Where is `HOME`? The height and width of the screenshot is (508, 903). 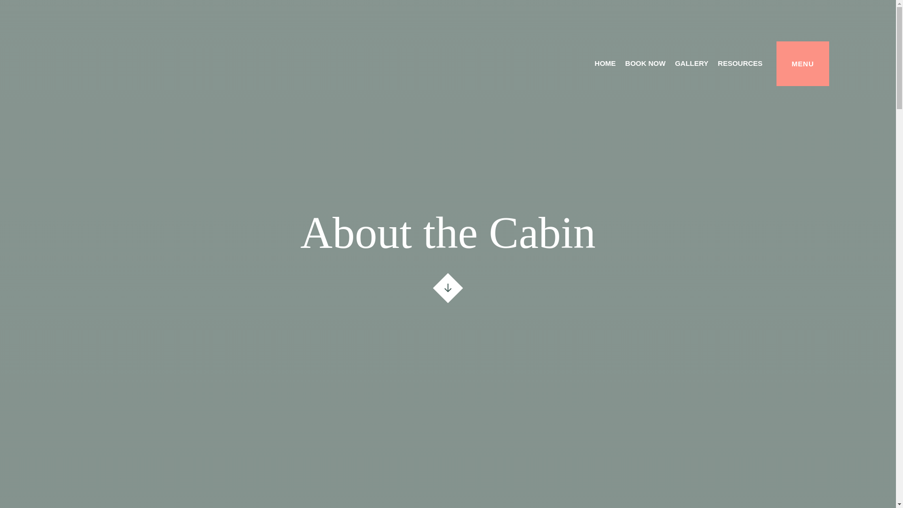
HOME is located at coordinates (605, 64).